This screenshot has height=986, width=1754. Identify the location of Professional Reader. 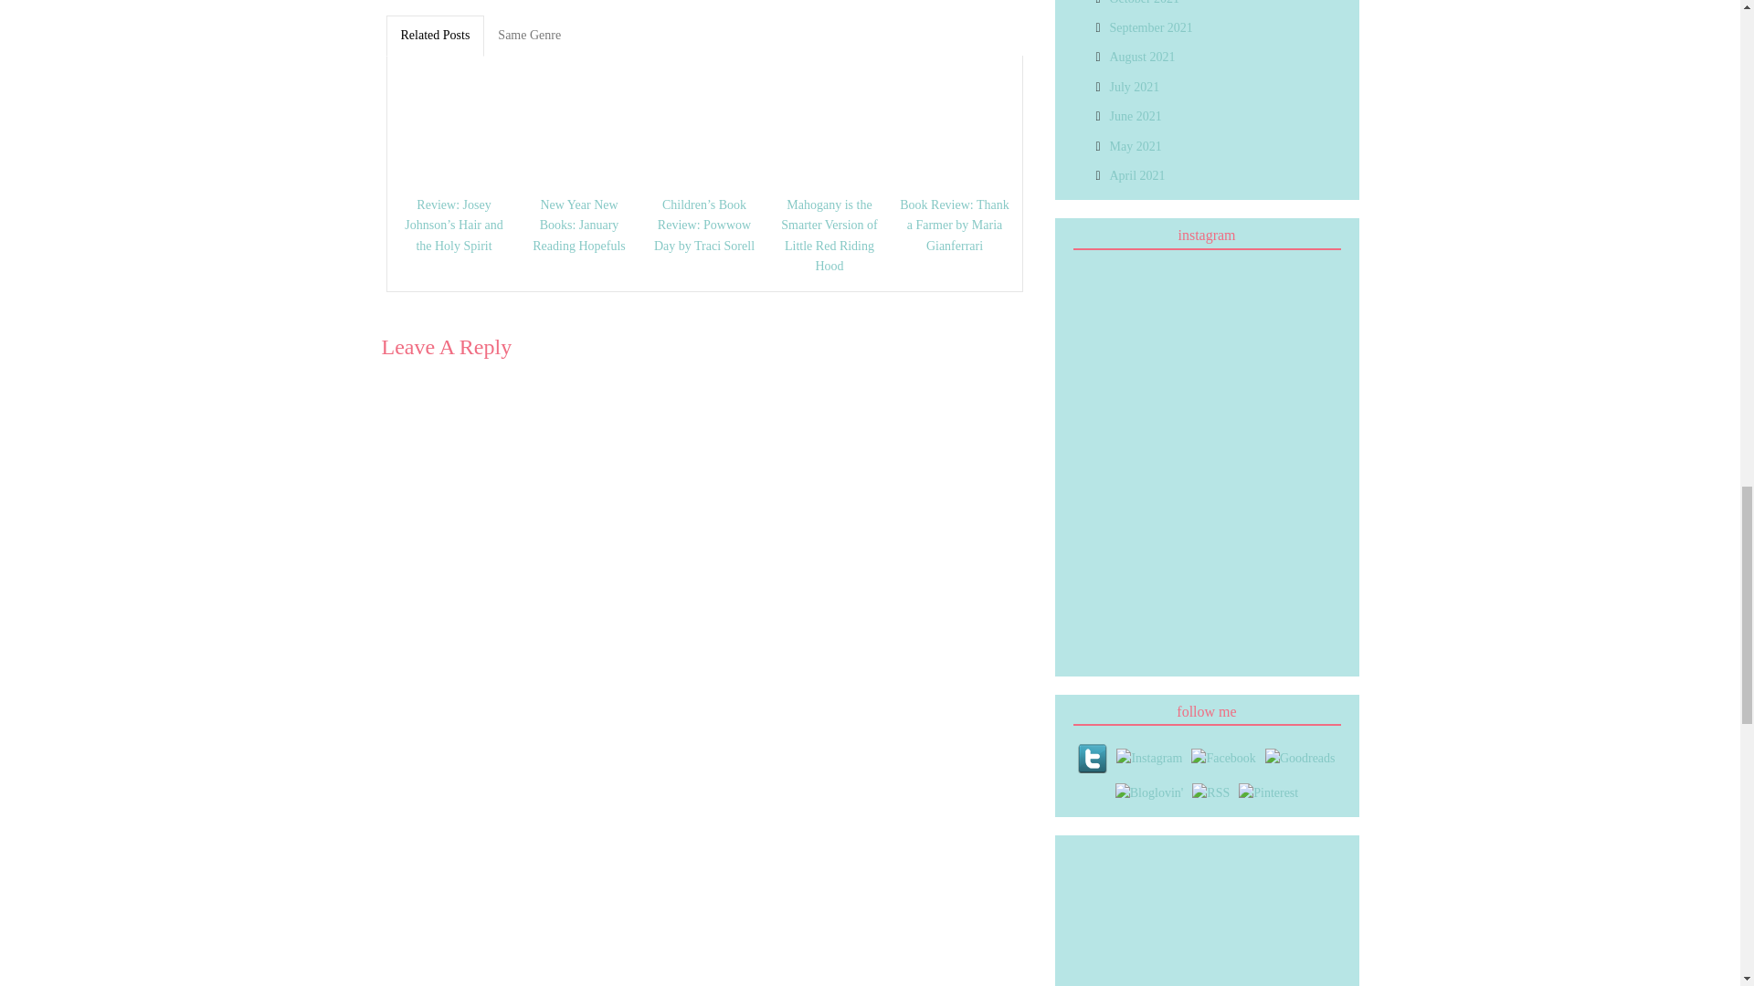
(1108, 951).